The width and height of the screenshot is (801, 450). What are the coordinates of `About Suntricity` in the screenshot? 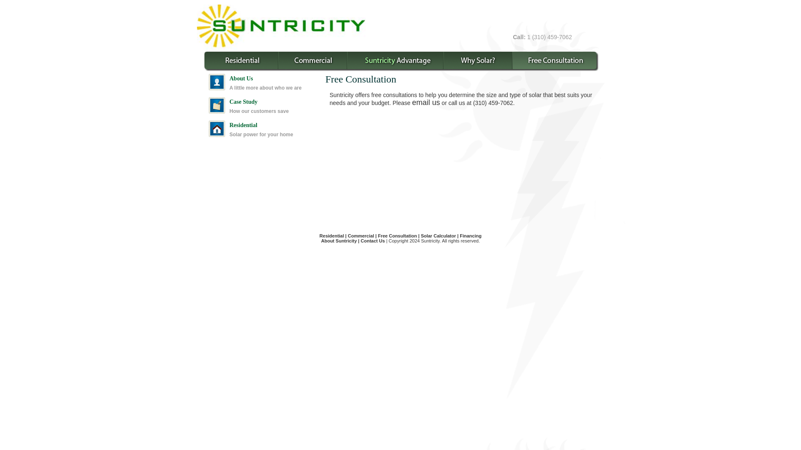 It's located at (339, 241).